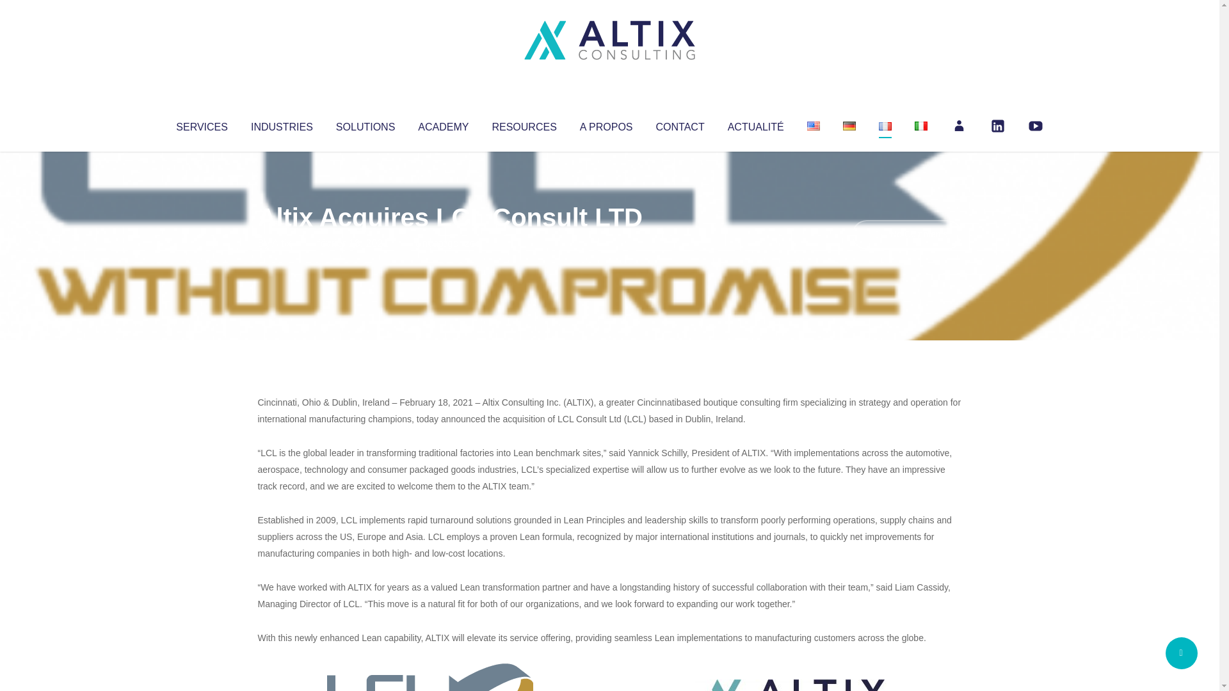  What do you see at coordinates (606, 124) in the screenshot?
I see `A PROPOS` at bounding box center [606, 124].